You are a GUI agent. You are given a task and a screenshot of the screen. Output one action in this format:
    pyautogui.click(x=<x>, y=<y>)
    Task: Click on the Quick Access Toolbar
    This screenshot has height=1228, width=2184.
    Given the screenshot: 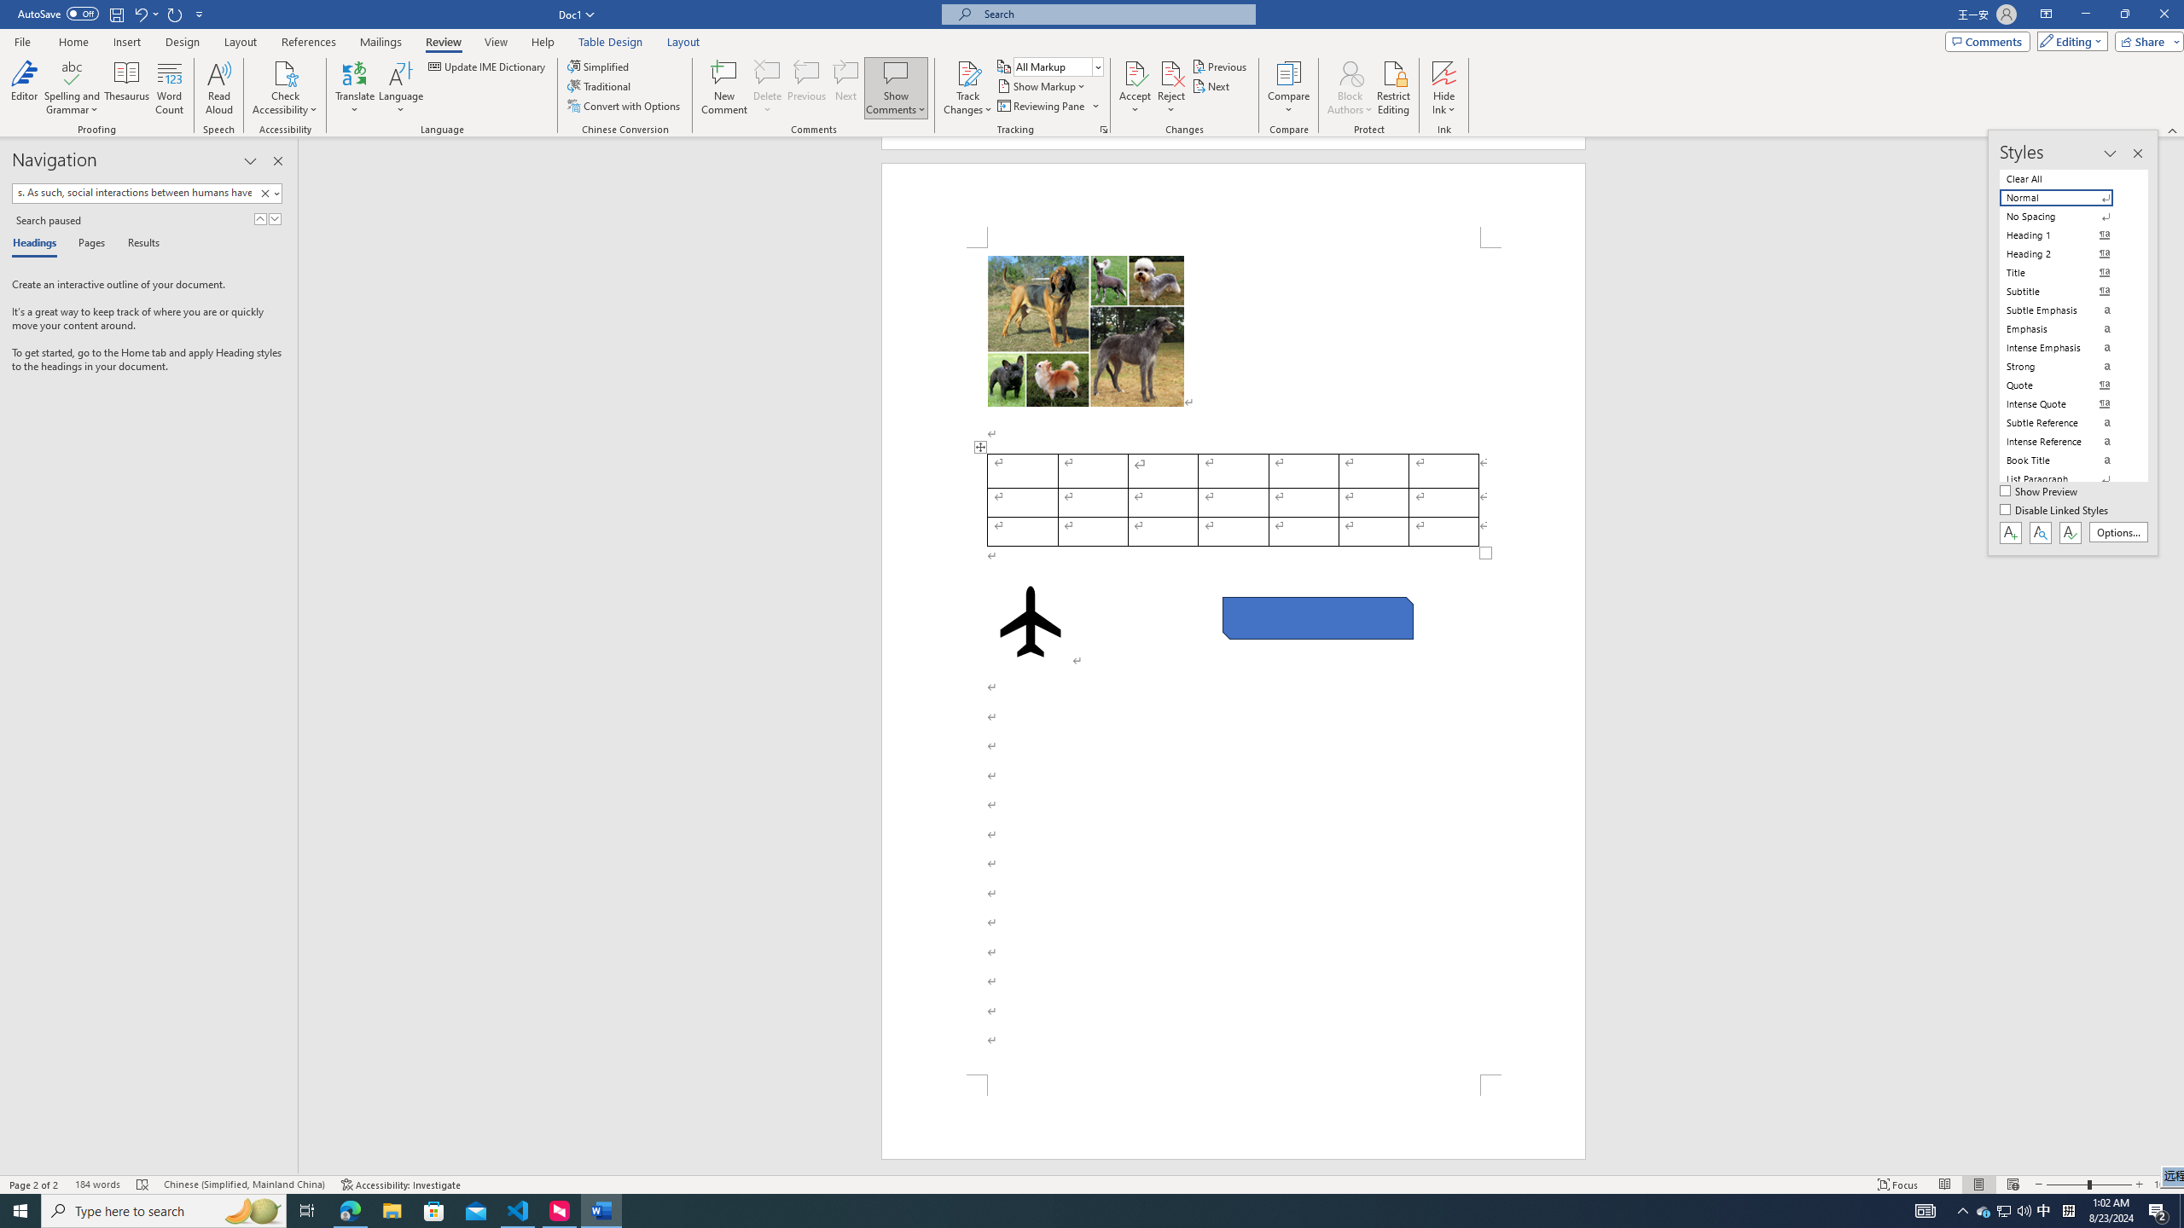 What is the action you would take?
    pyautogui.click(x=113, y=14)
    